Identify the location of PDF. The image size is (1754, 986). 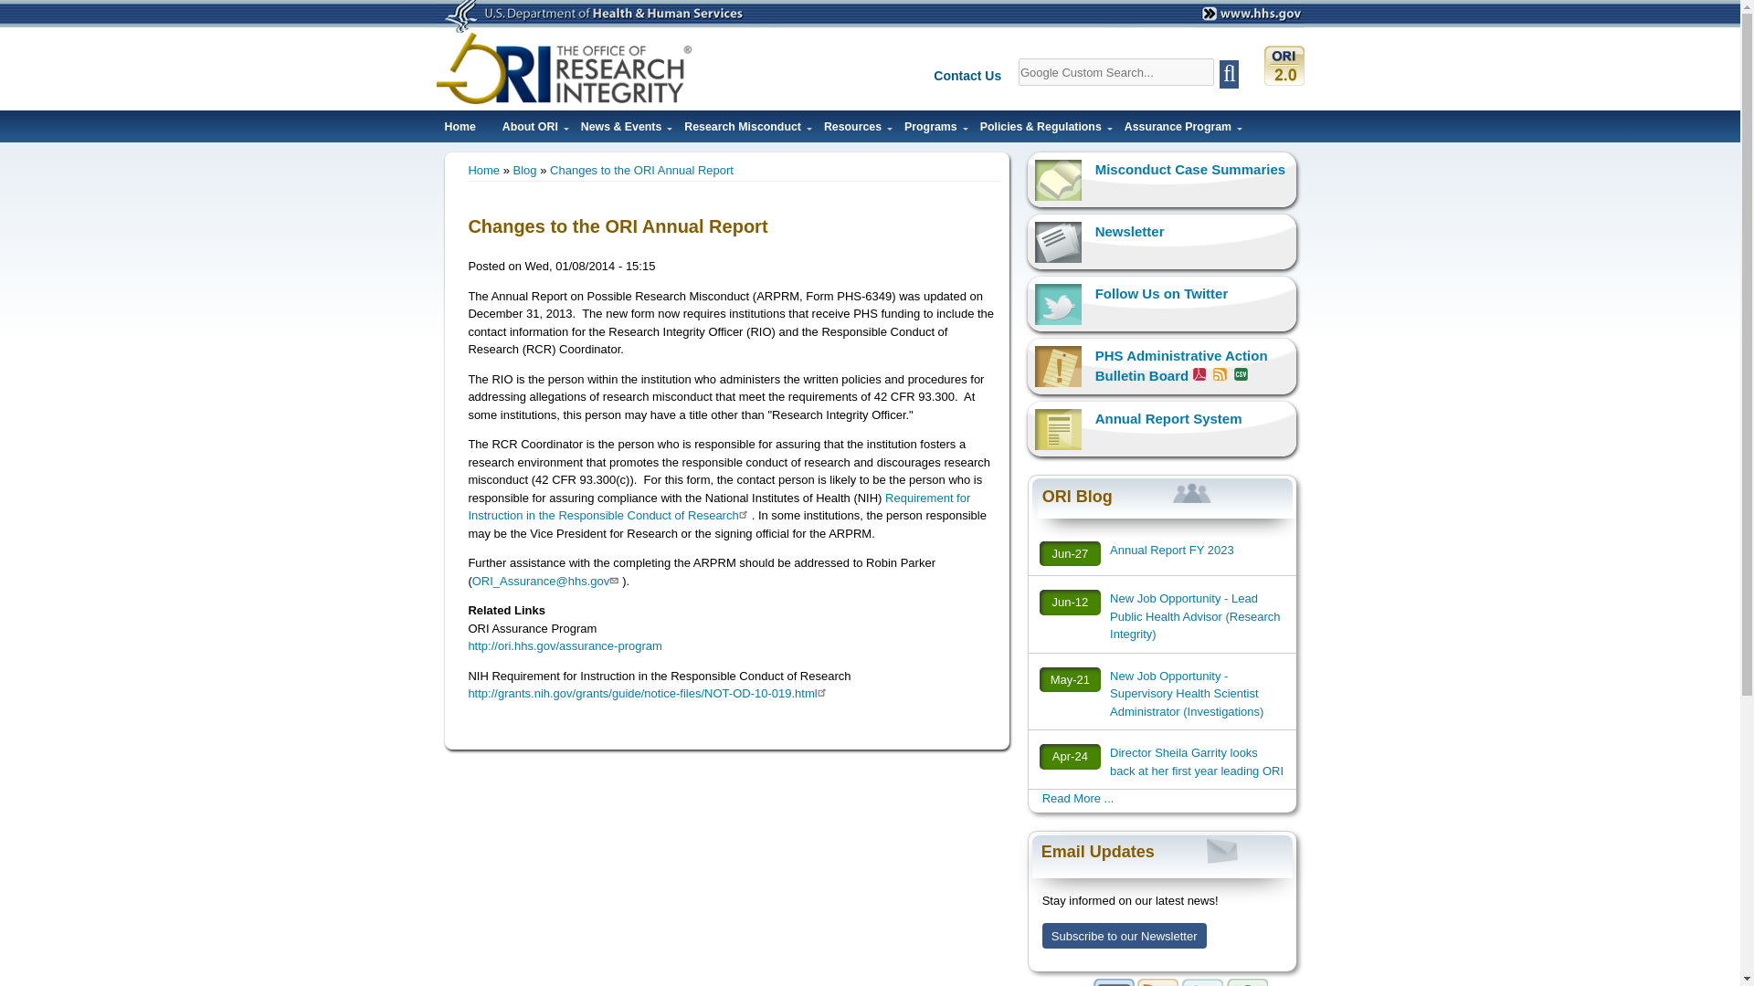
(1200, 373).